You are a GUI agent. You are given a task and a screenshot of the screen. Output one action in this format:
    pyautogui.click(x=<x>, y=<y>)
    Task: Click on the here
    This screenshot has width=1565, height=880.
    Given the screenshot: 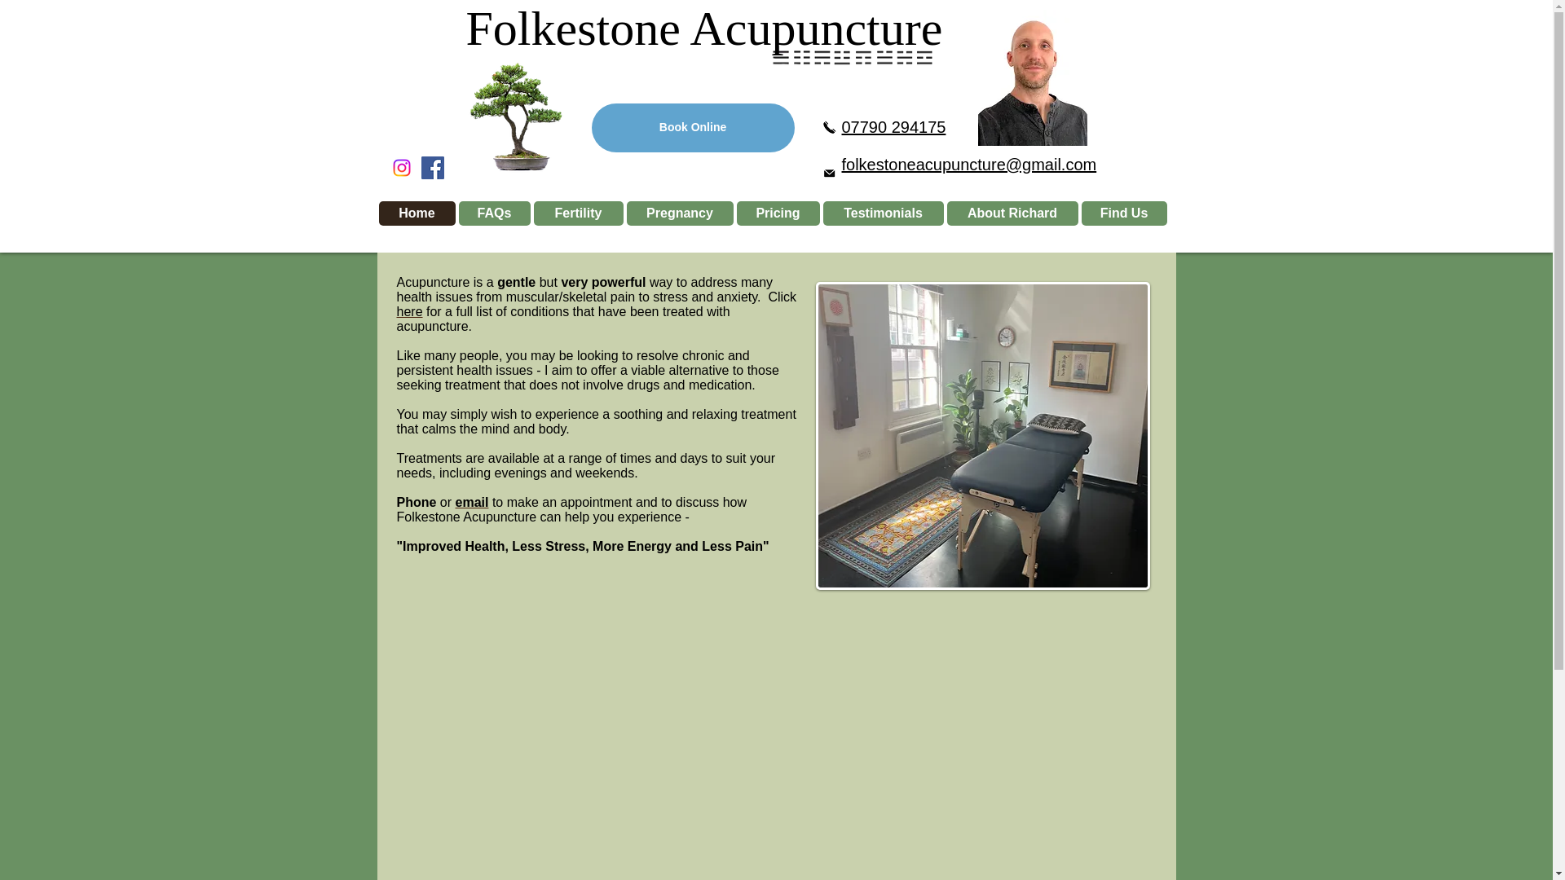 What is the action you would take?
    pyautogui.click(x=409, y=311)
    